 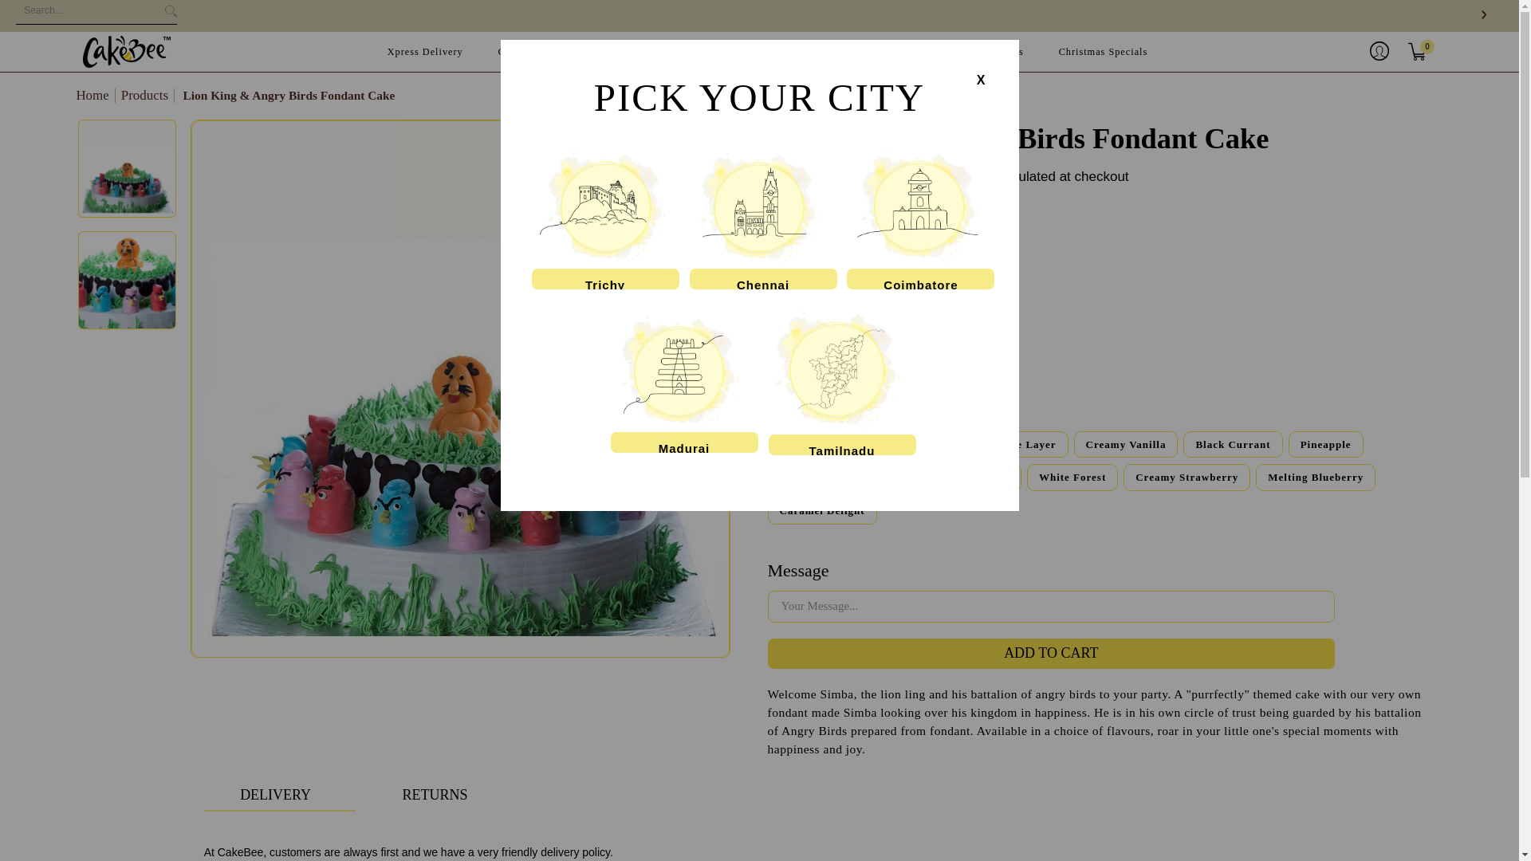 What do you see at coordinates (96, 14) in the screenshot?
I see `Search` at bounding box center [96, 14].